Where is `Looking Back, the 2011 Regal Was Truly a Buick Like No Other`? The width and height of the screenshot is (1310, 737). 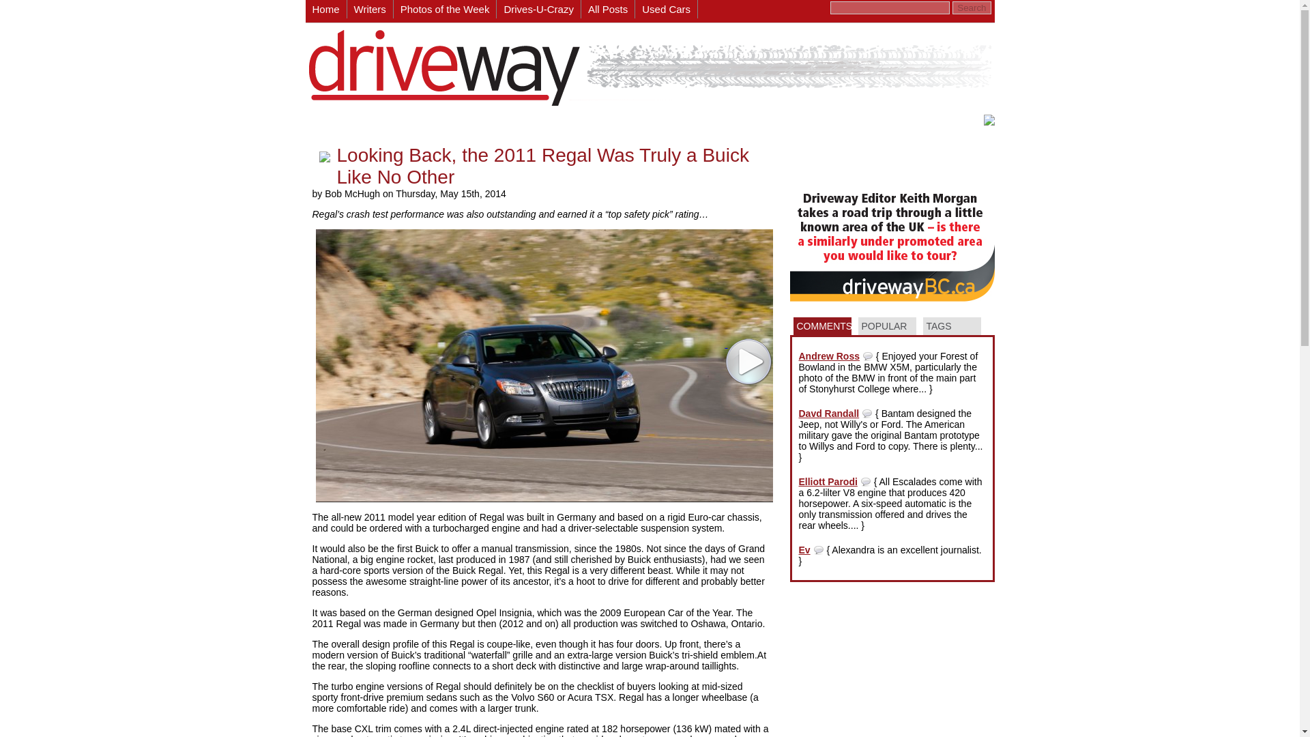
Looking Back, the 2011 Regal Was Truly a Buick Like No Other is located at coordinates (543, 166).